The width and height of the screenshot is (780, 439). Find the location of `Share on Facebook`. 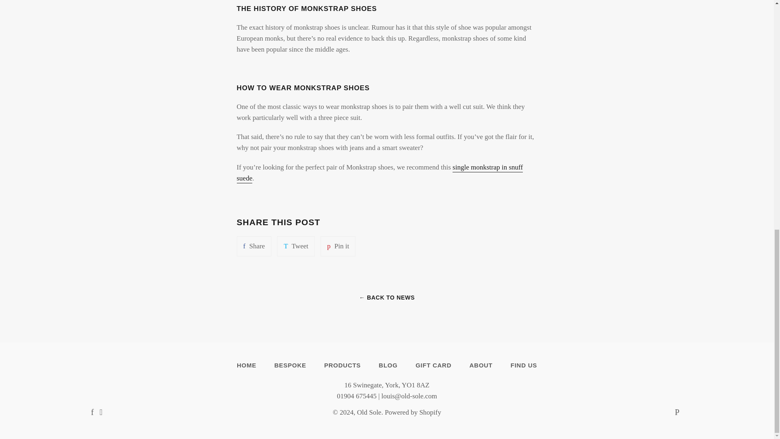

Share on Facebook is located at coordinates (338, 246).